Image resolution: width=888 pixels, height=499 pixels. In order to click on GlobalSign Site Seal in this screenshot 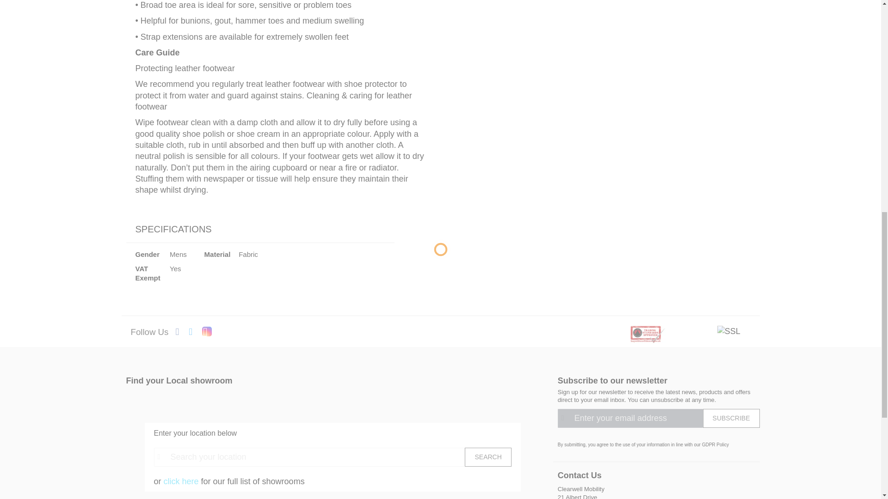, I will do `click(729, 331)`.